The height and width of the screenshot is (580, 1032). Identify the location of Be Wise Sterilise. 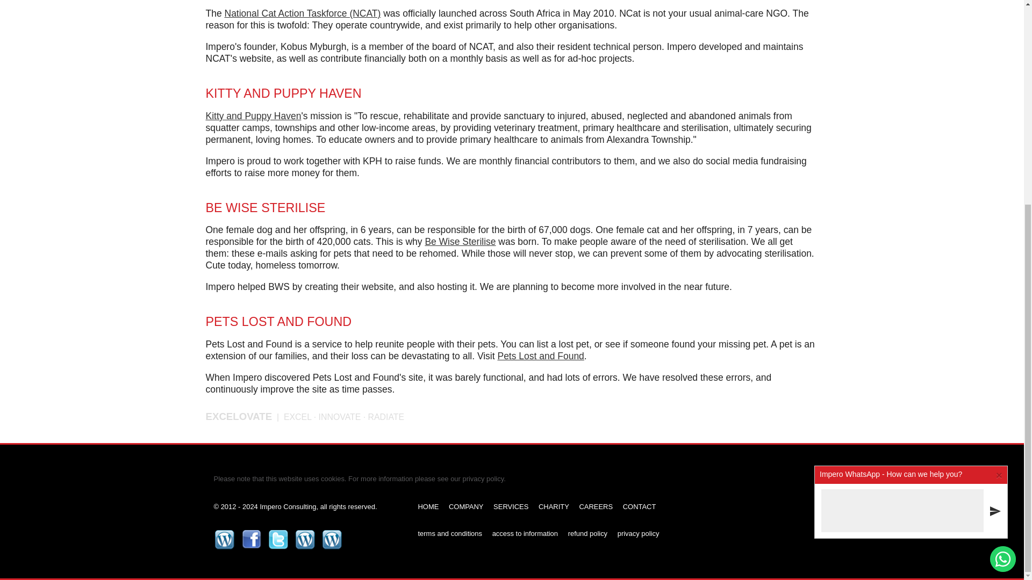
(460, 242).